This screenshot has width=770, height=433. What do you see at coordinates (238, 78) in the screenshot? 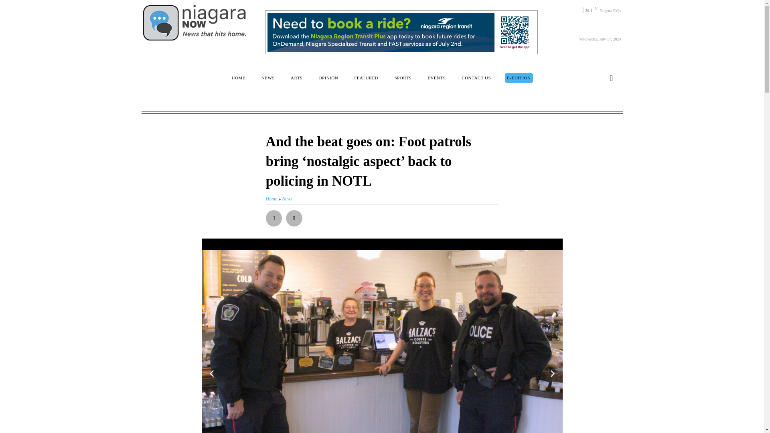
I see `HOME` at bounding box center [238, 78].